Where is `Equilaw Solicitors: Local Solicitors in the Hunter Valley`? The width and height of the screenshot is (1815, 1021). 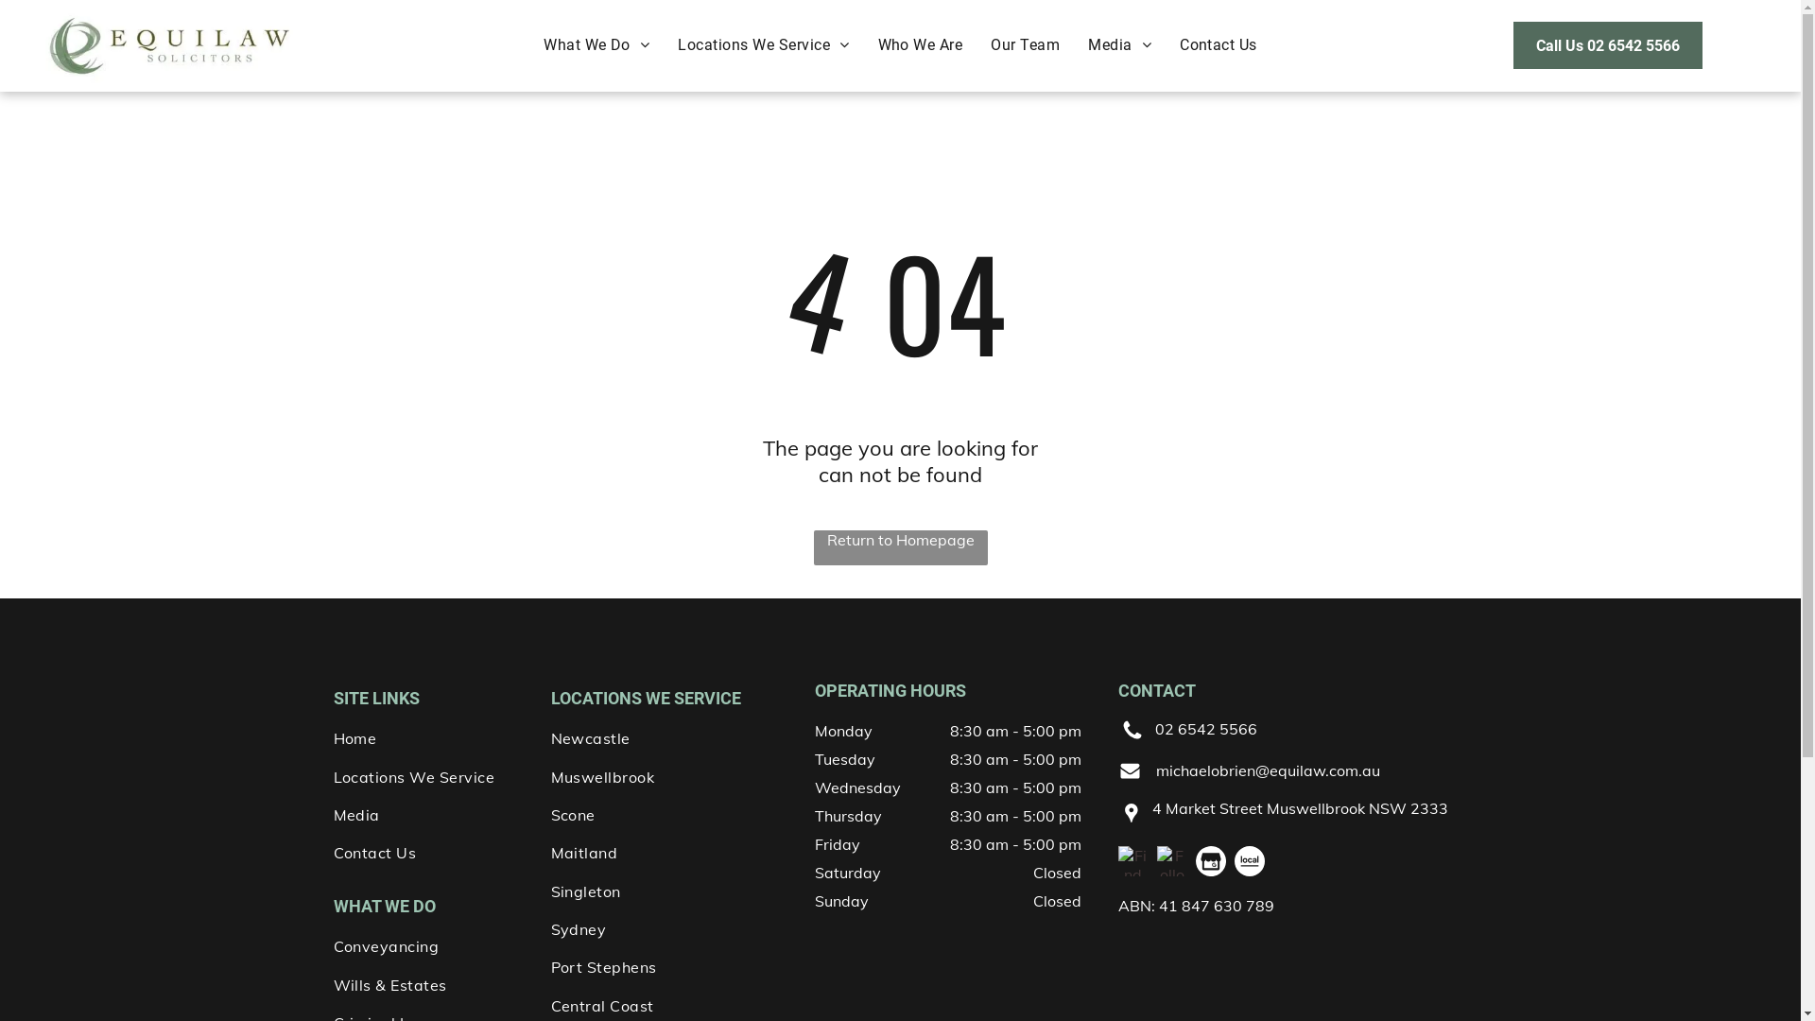 Equilaw Solicitors: Local Solicitors in the Hunter Valley is located at coordinates (168, 45).